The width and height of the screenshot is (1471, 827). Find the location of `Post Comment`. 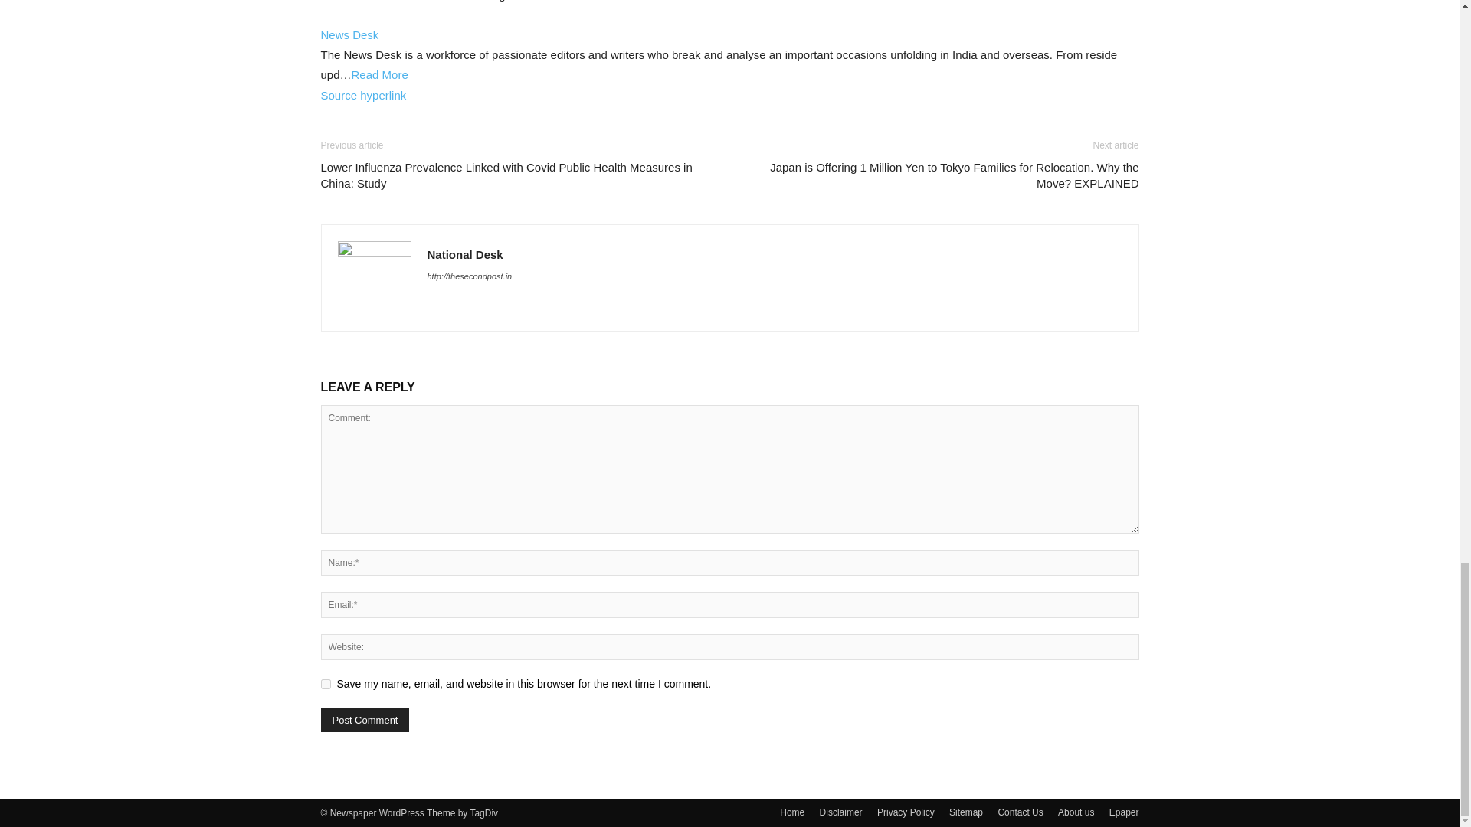

Post Comment is located at coordinates (365, 720).